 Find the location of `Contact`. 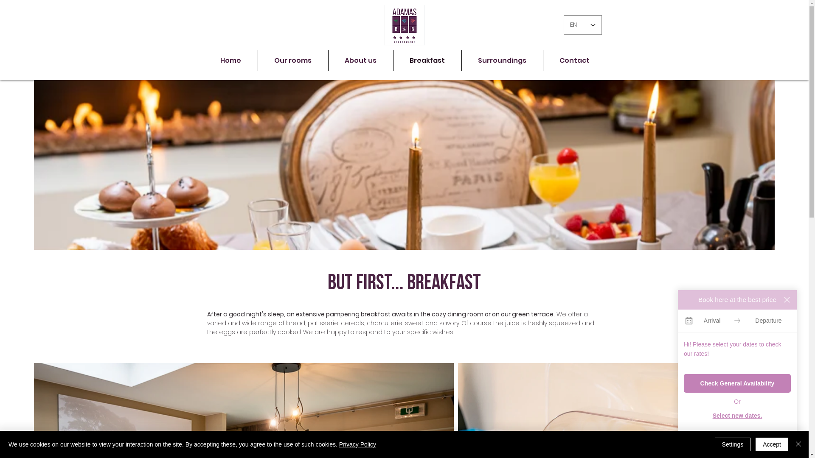

Contact is located at coordinates (575, 61).